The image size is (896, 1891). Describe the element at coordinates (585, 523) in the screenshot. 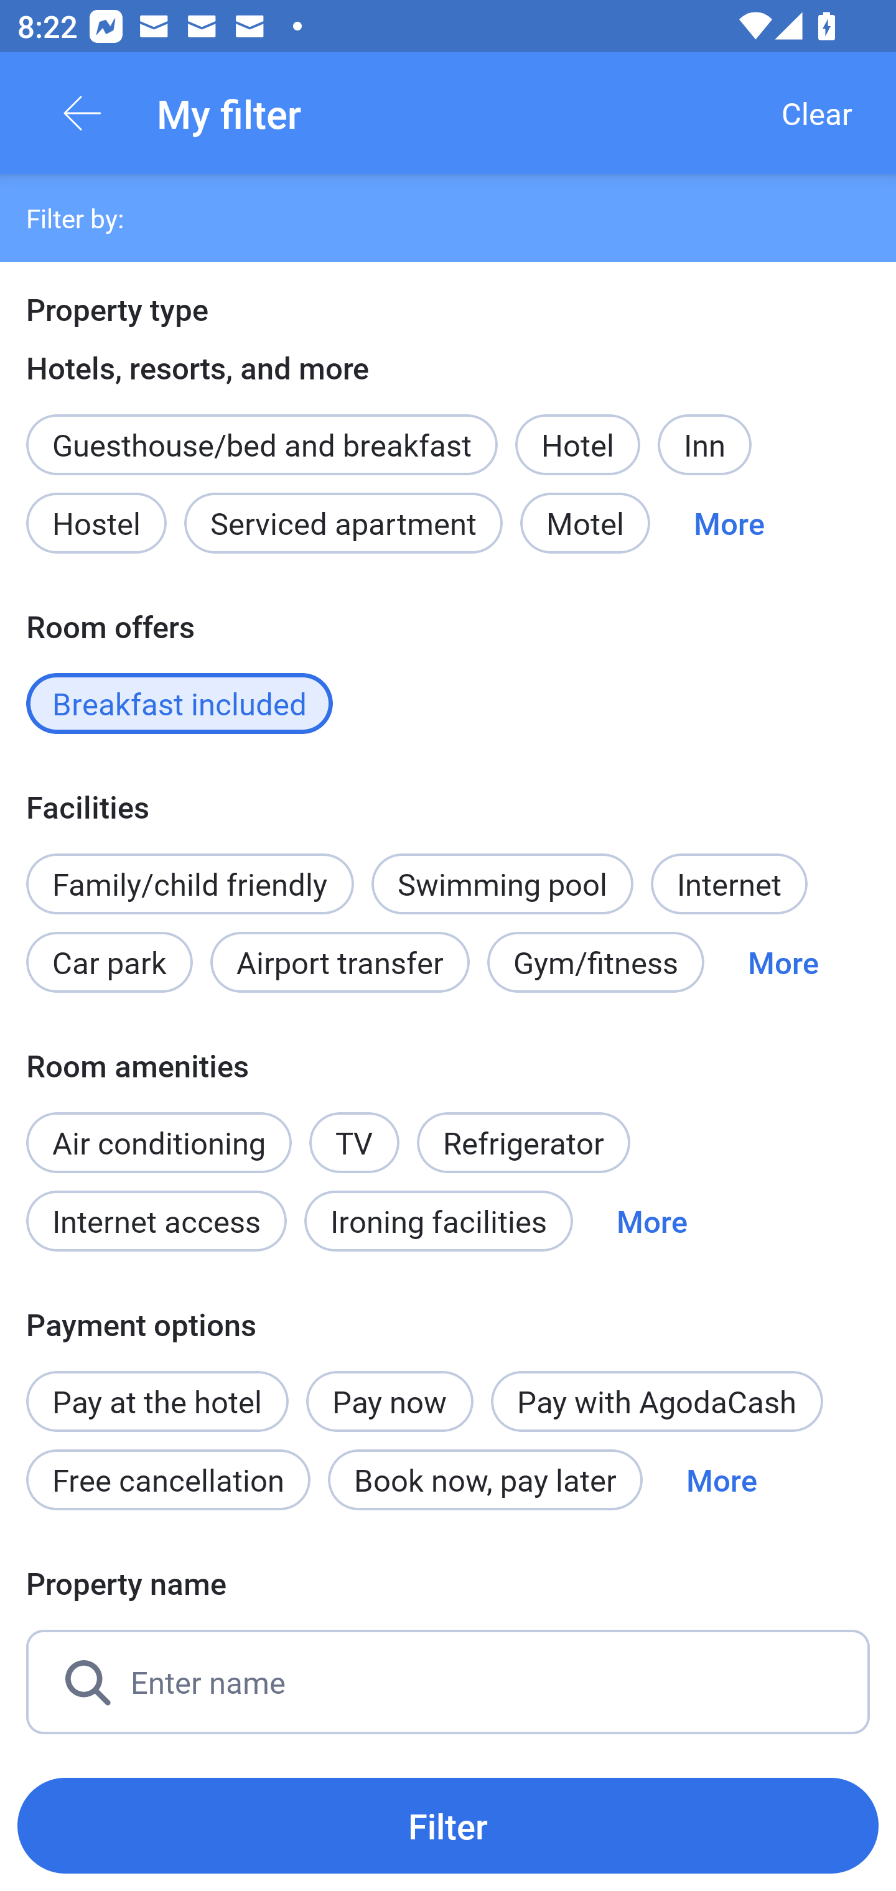

I see `Motel` at that location.